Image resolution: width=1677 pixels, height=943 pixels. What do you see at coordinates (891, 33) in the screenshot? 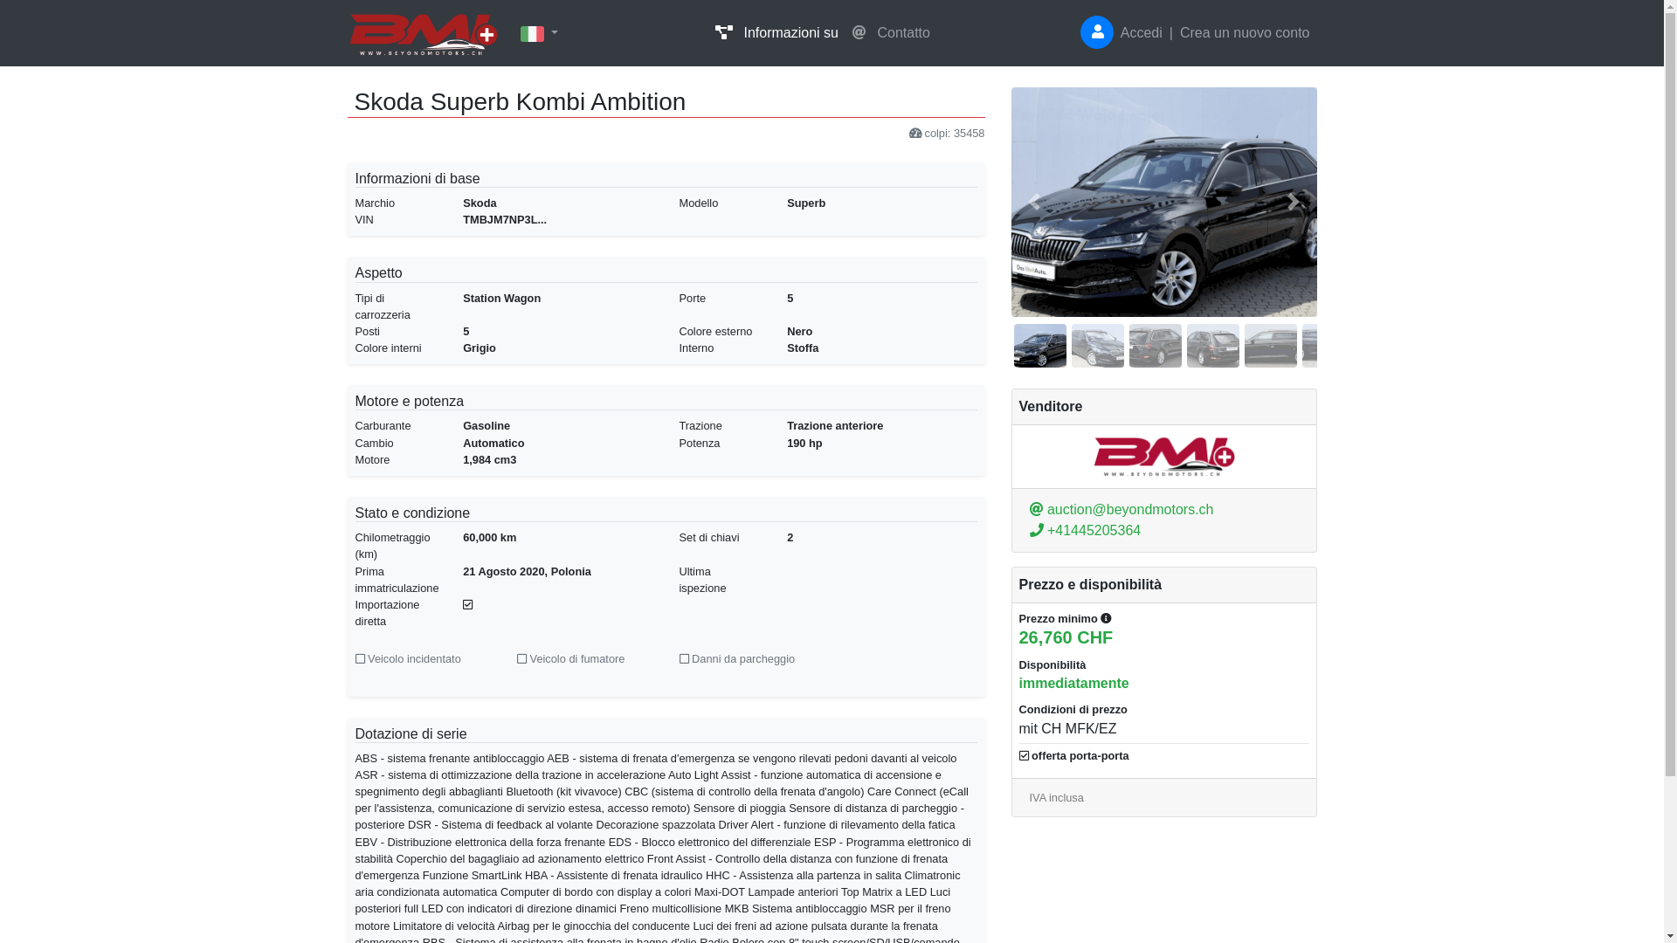
I see `Contatto` at bounding box center [891, 33].